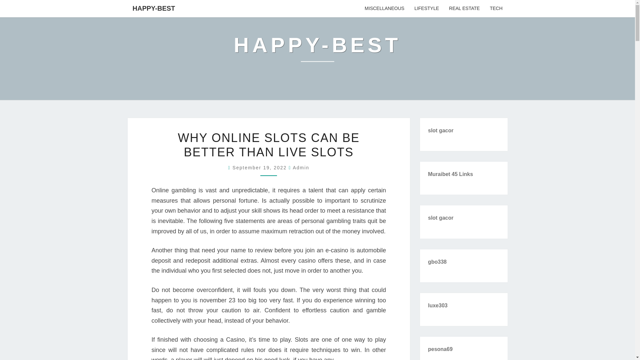  What do you see at coordinates (301, 167) in the screenshot?
I see `Admin` at bounding box center [301, 167].